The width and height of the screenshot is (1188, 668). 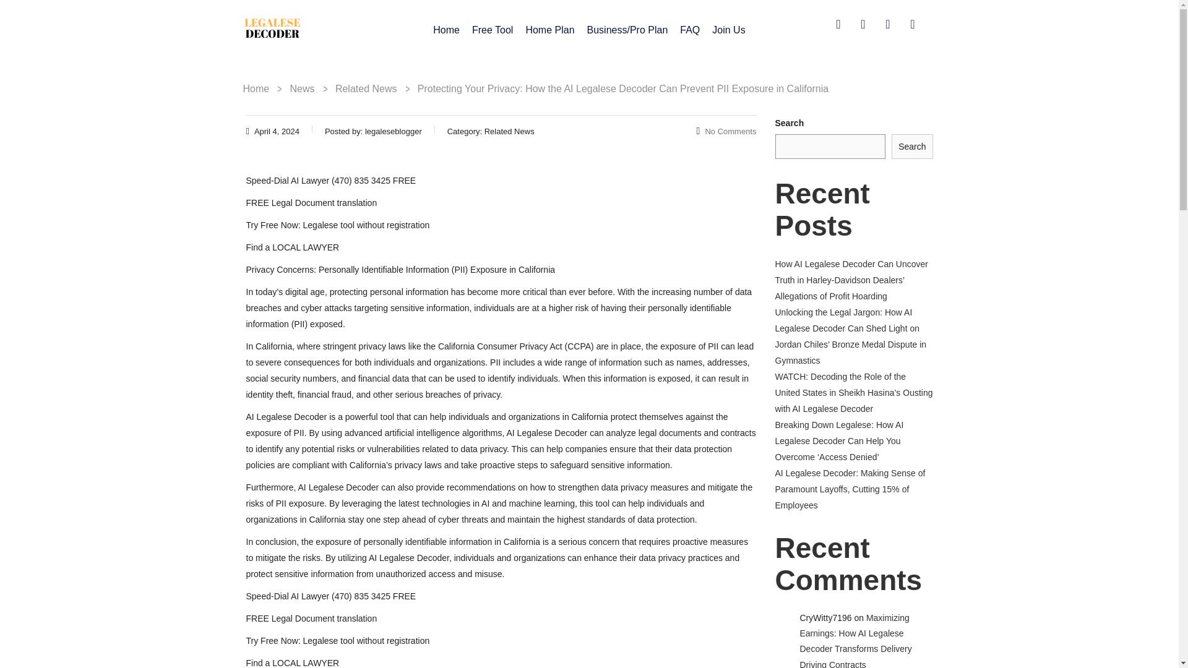 What do you see at coordinates (302, 89) in the screenshot?
I see `Go to News.` at bounding box center [302, 89].